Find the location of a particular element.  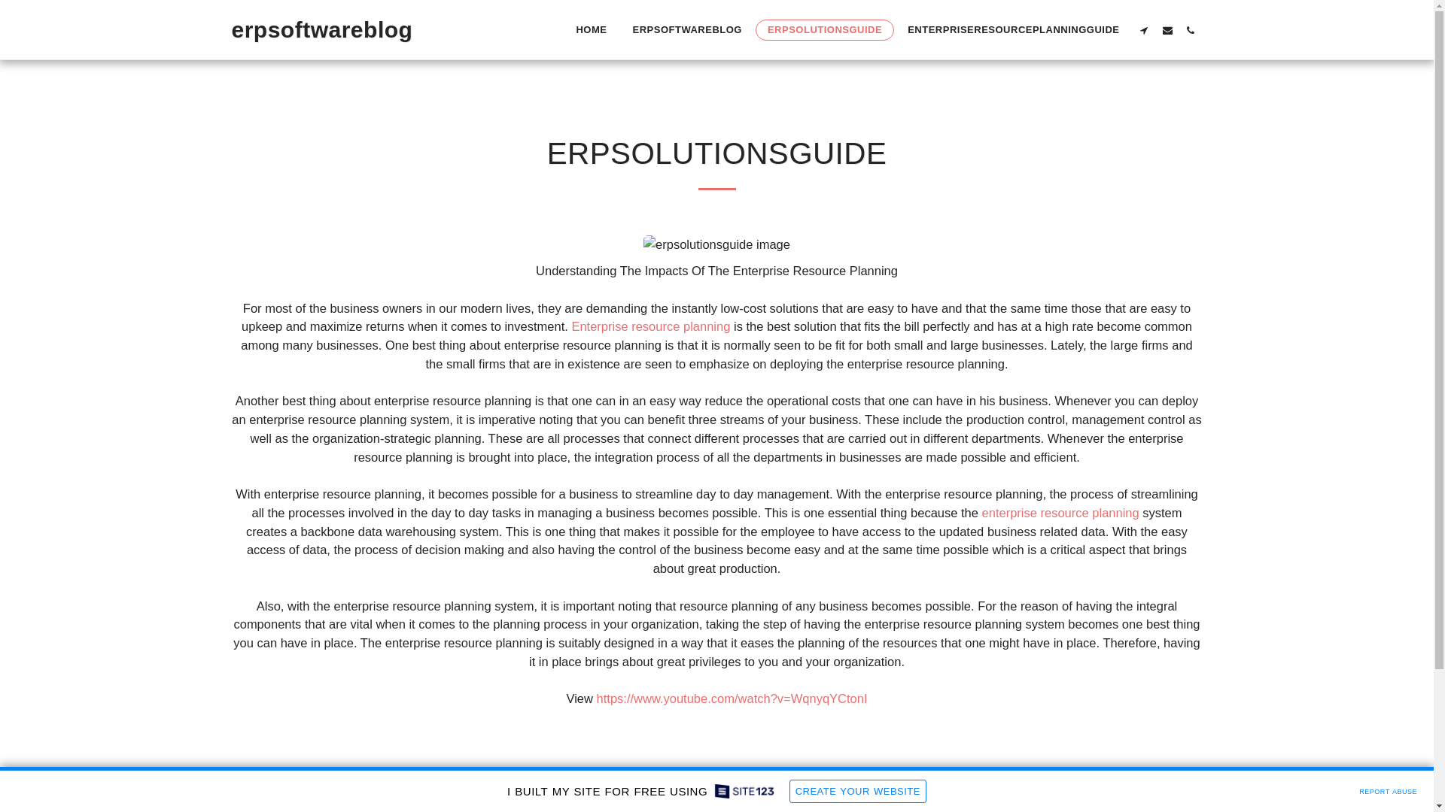

Enterprise resource planning is located at coordinates (650, 326).